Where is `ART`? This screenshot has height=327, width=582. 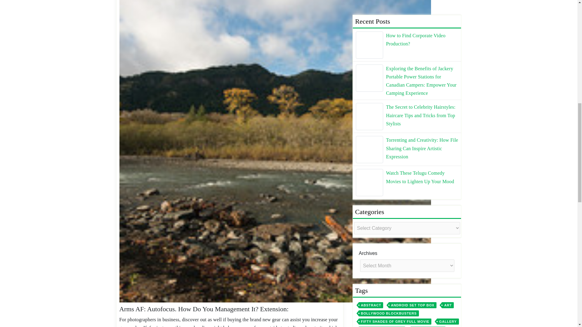 ART is located at coordinates (448, 59).